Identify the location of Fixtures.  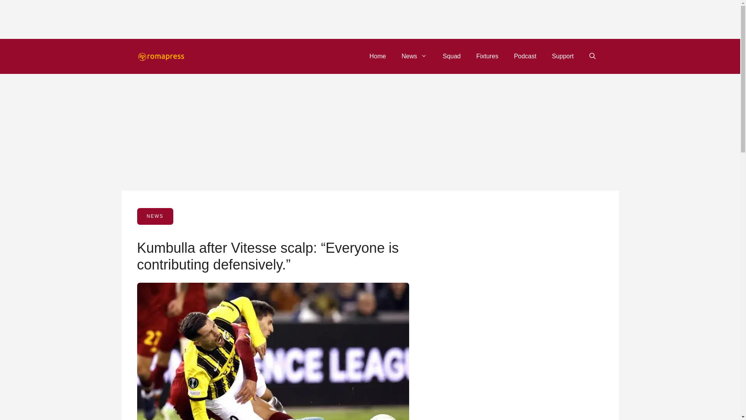
(487, 56).